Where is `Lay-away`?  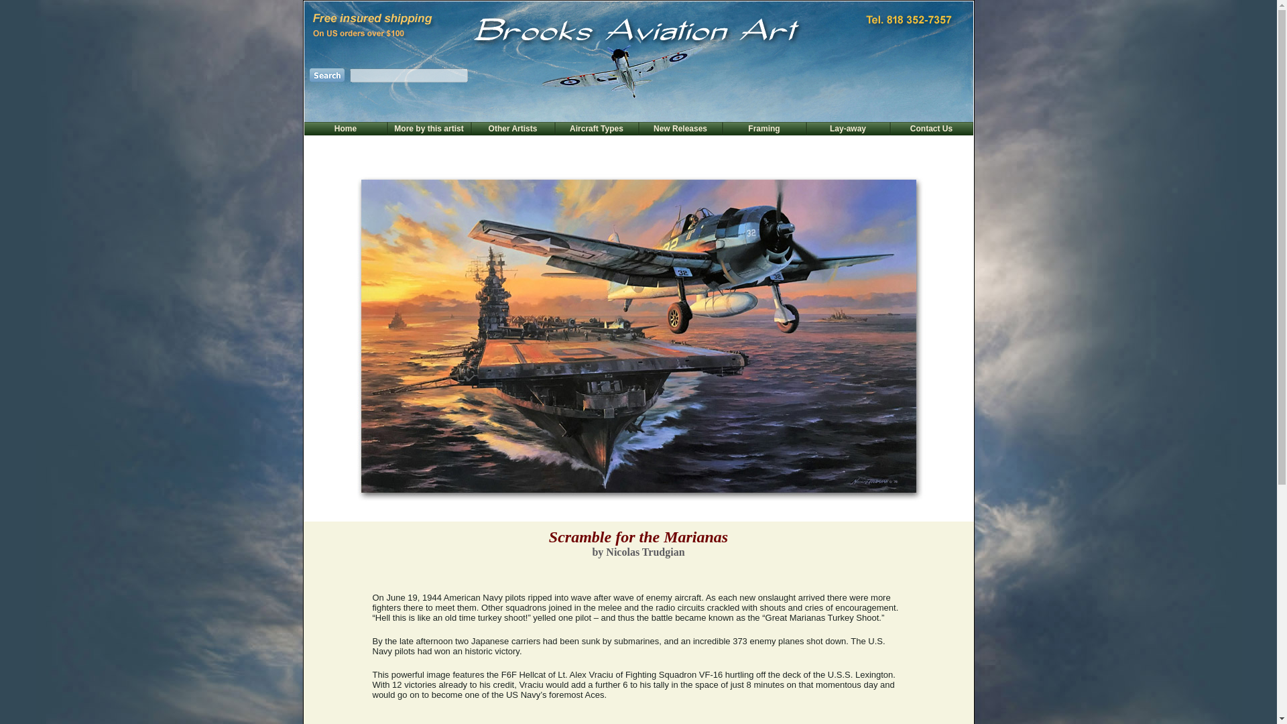 Lay-away is located at coordinates (848, 128).